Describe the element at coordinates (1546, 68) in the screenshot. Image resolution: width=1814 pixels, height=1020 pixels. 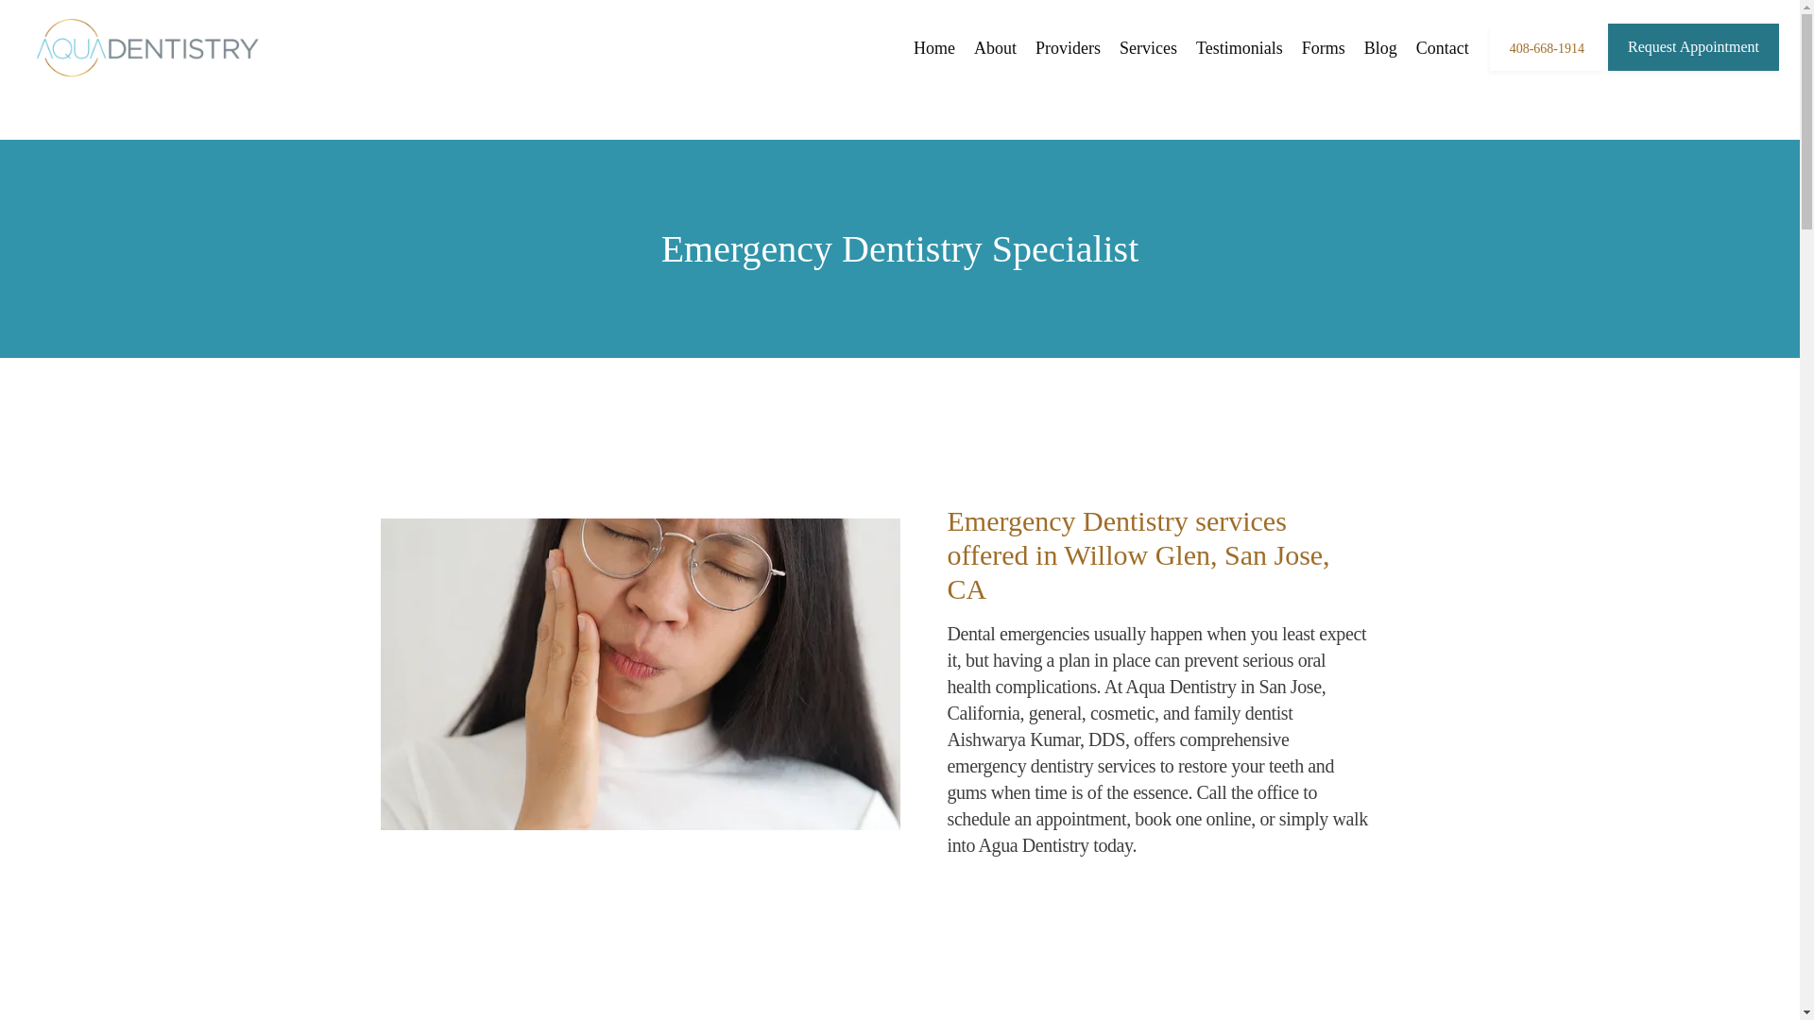
I see `408-668-1914` at that location.